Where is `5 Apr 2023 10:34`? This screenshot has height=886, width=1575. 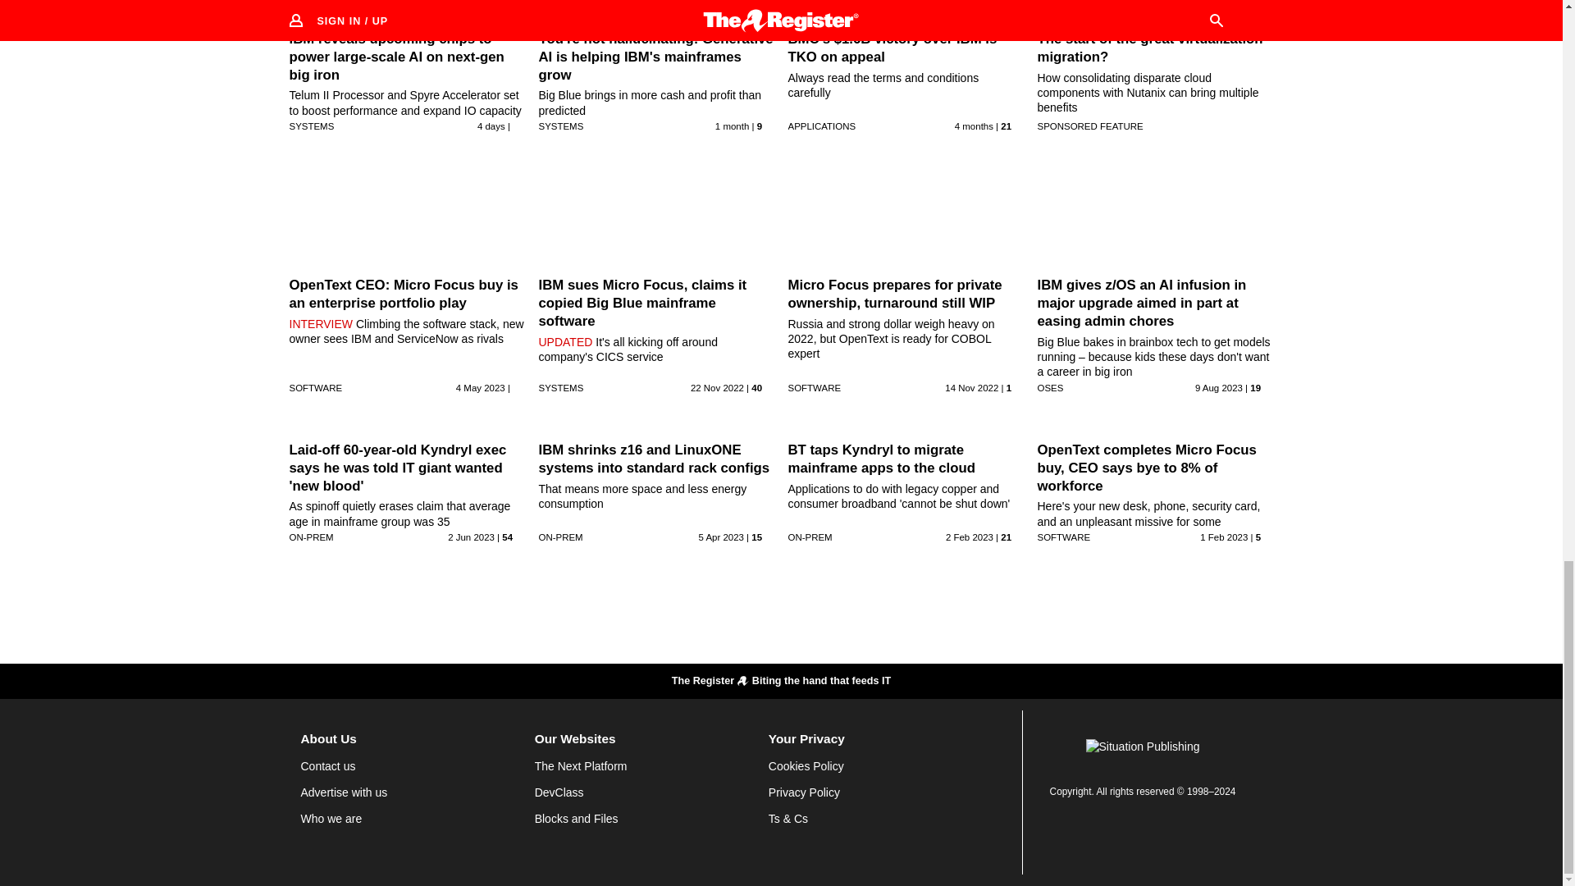 5 Apr 2023 10:34 is located at coordinates (720, 537).